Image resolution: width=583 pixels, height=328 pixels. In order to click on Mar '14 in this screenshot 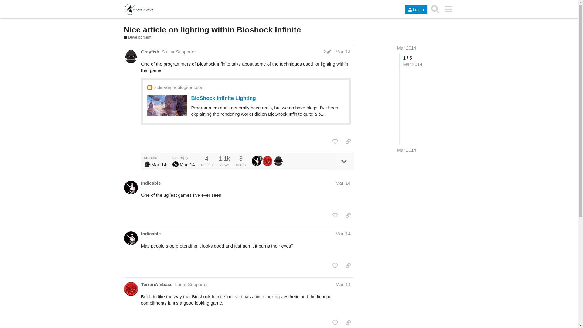, I will do `click(343, 52)`.